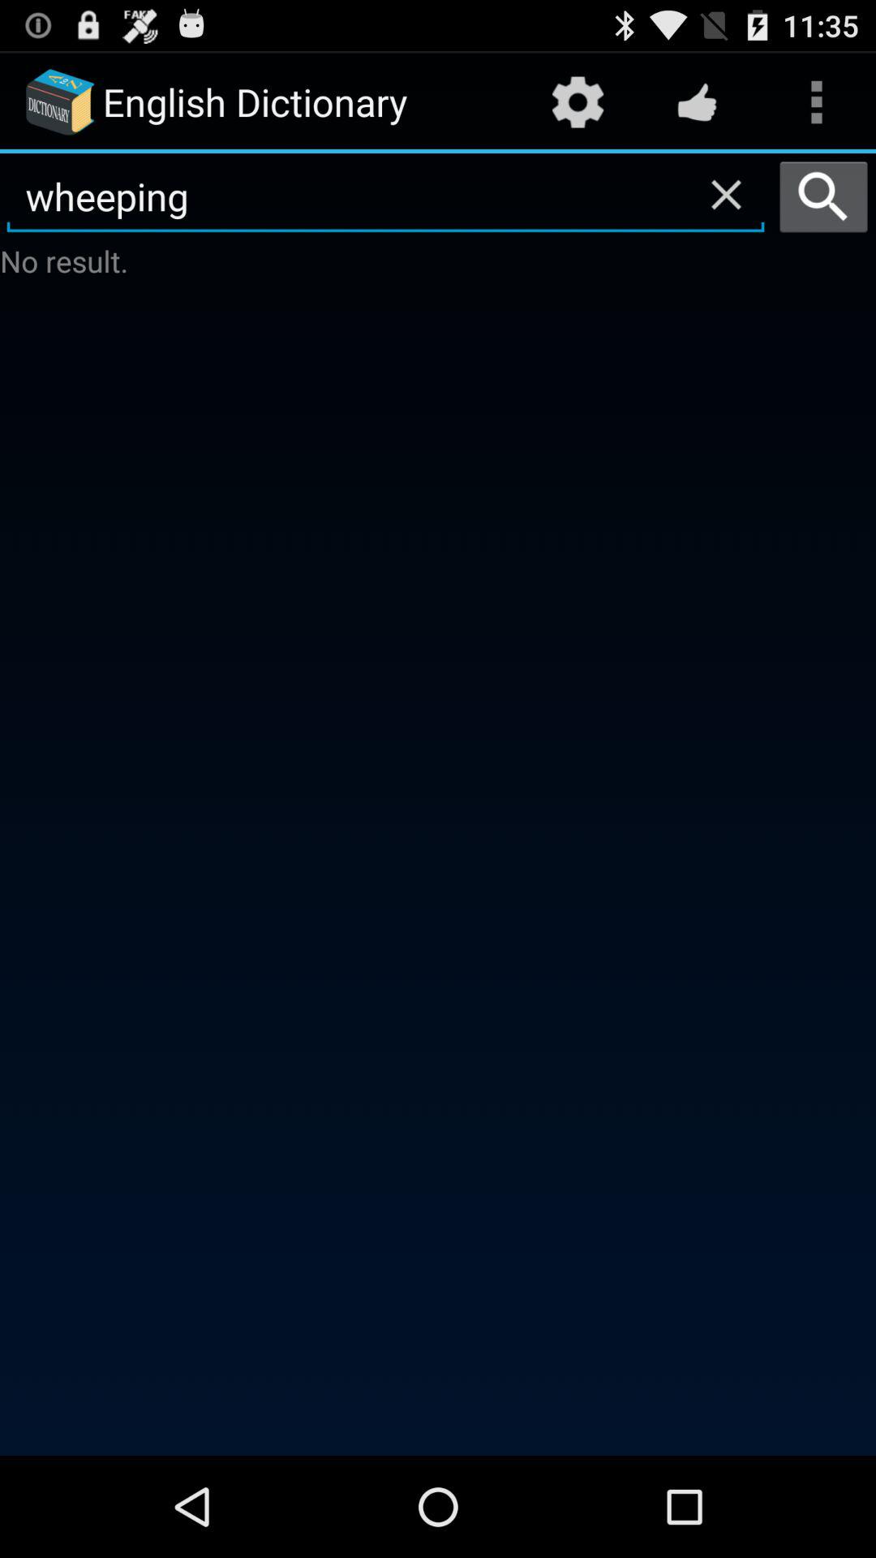 The width and height of the screenshot is (876, 1558). Describe the element at coordinates (824, 196) in the screenshot. I see `turn off the icon to the right of wheeping item` at that location.